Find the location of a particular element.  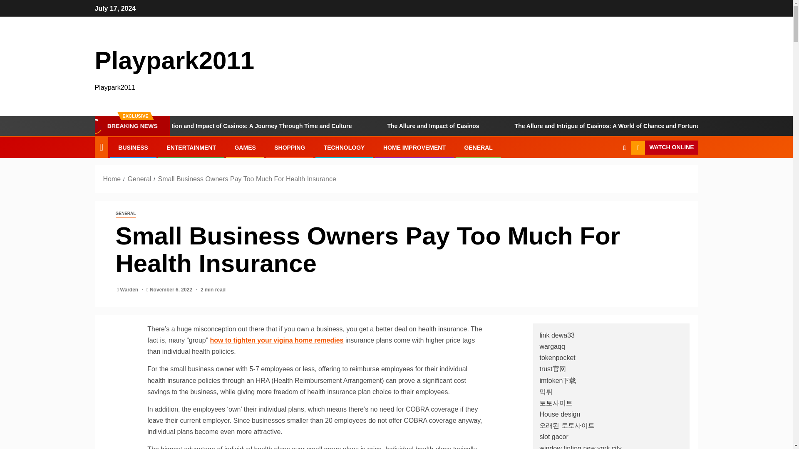

General is located at coordinates (139, 179).